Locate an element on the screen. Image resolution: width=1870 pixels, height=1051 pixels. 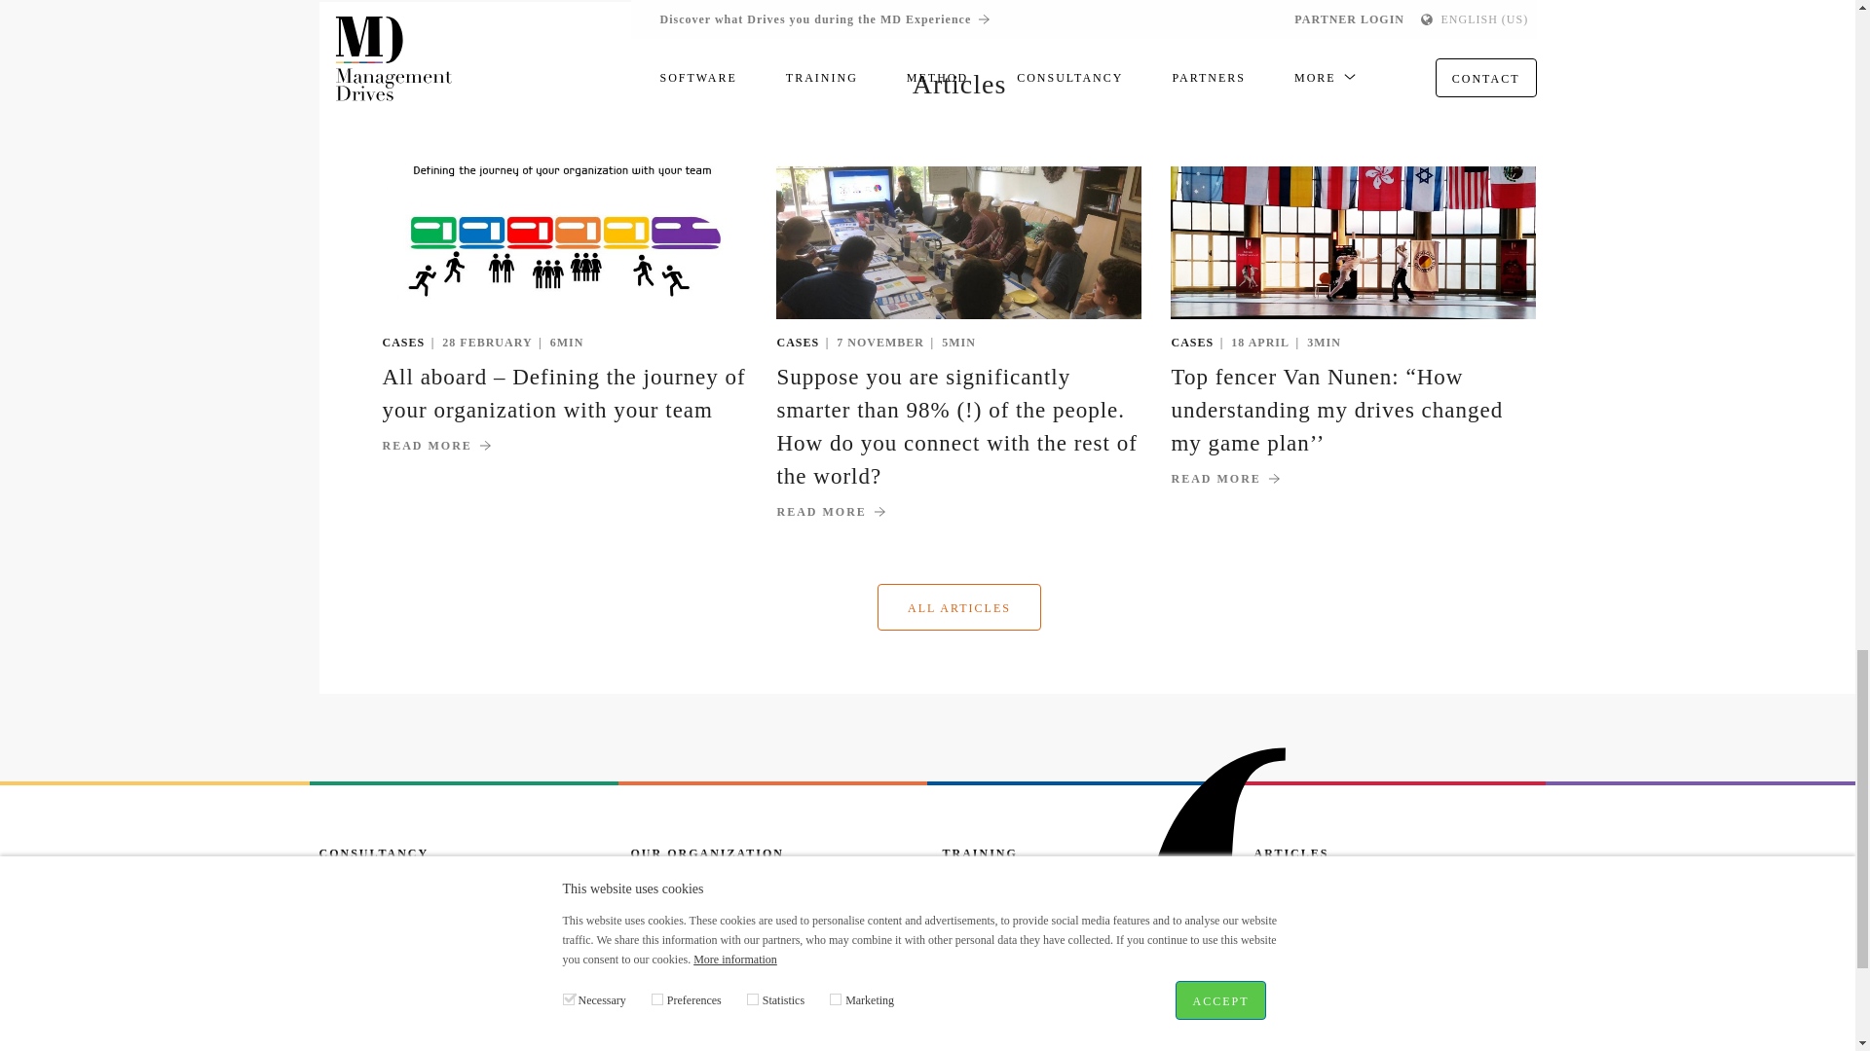
6 tips to create trust in your team is located at coordinates (1377, 1014).